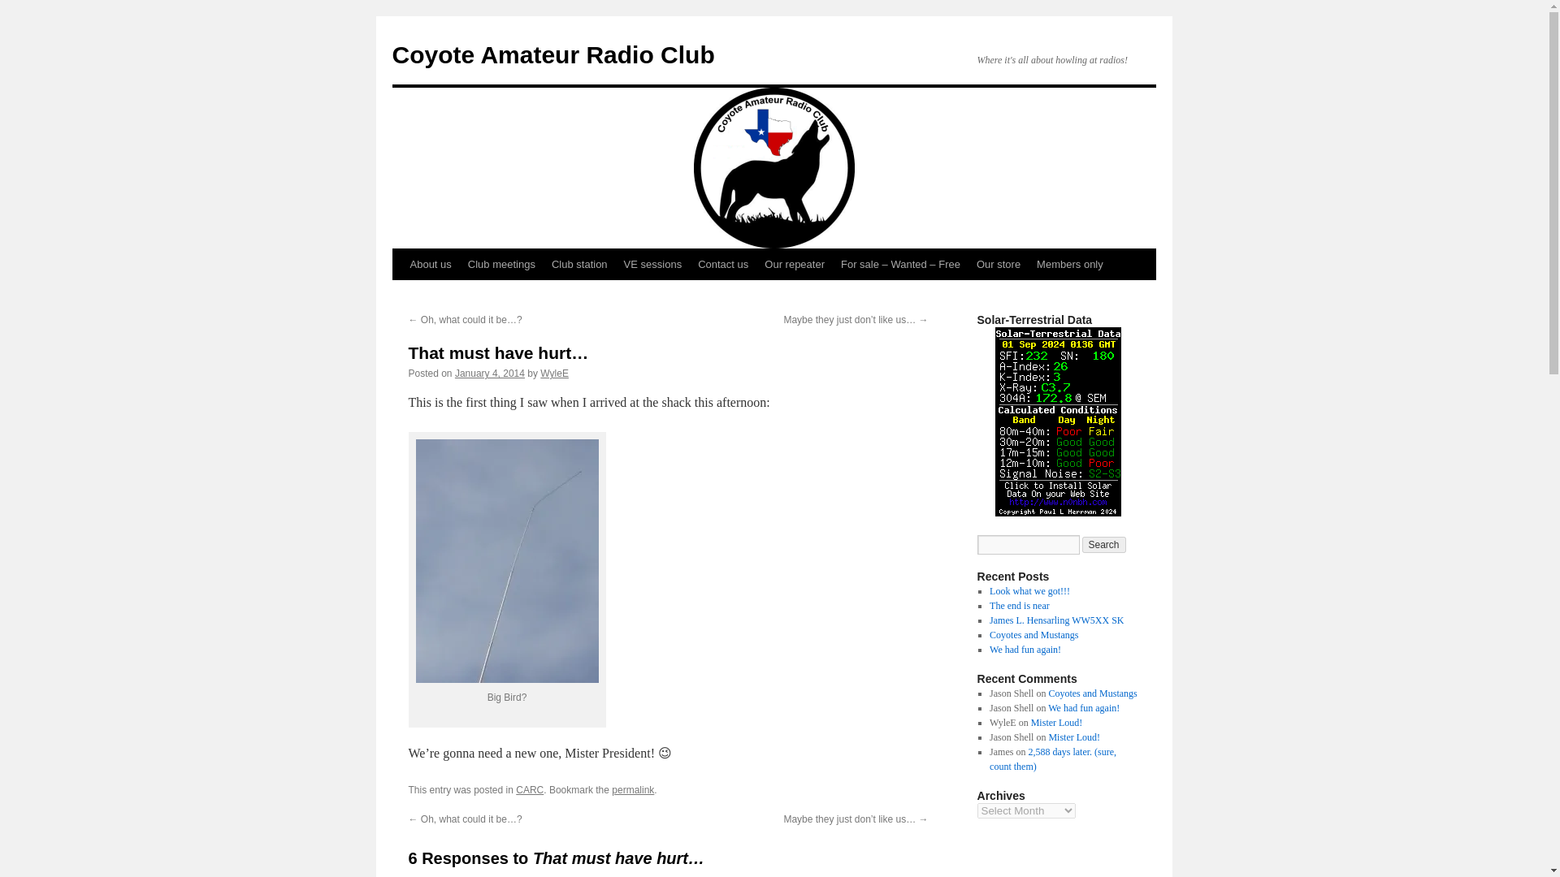  Describe the element at coordinates (1069, 264) in the screenshot. I see `Members only` at that location.